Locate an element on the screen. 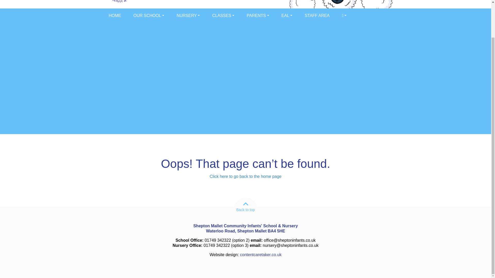 The width and height of the screenshot is (495, 278). OUR SCHOOL is located at coordinates (149, 16).